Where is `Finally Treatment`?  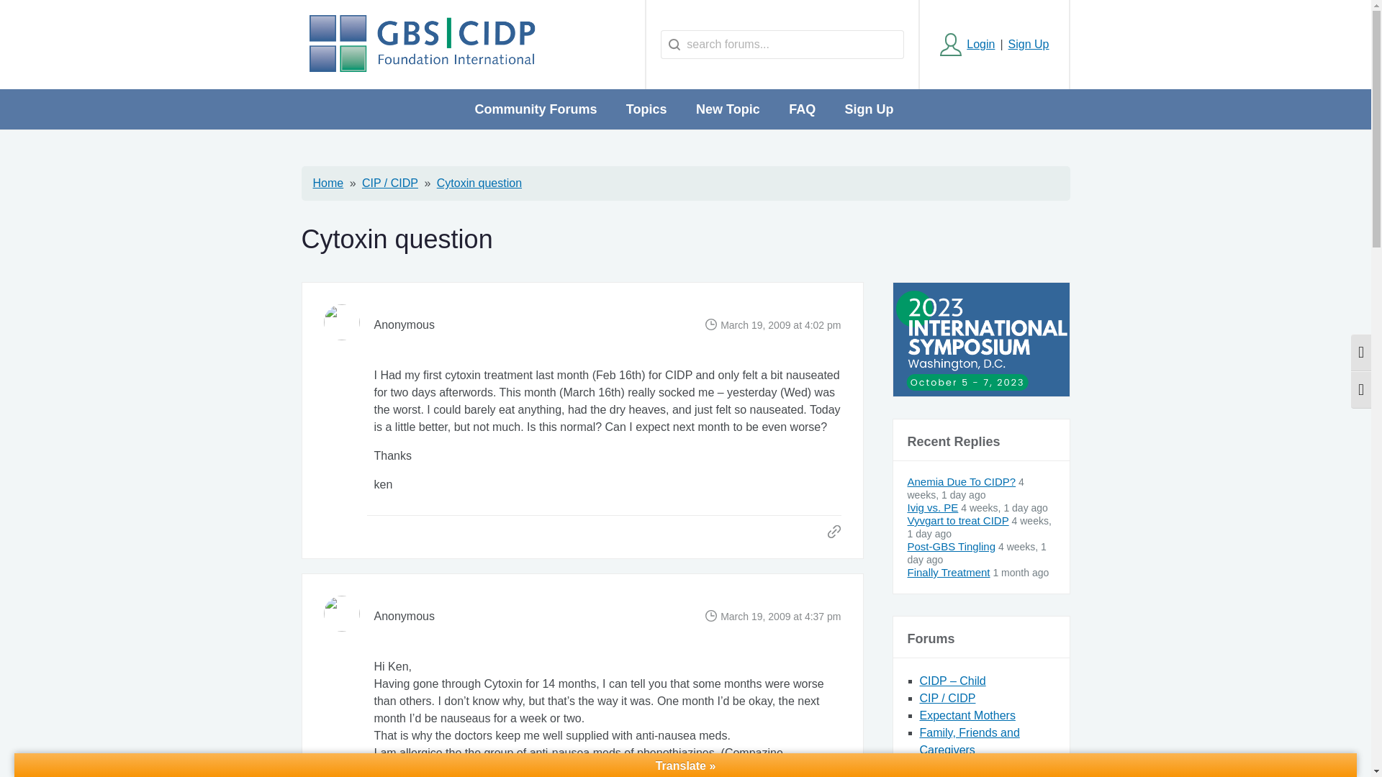
Finally Treatment is located at coordinates (947, 572).